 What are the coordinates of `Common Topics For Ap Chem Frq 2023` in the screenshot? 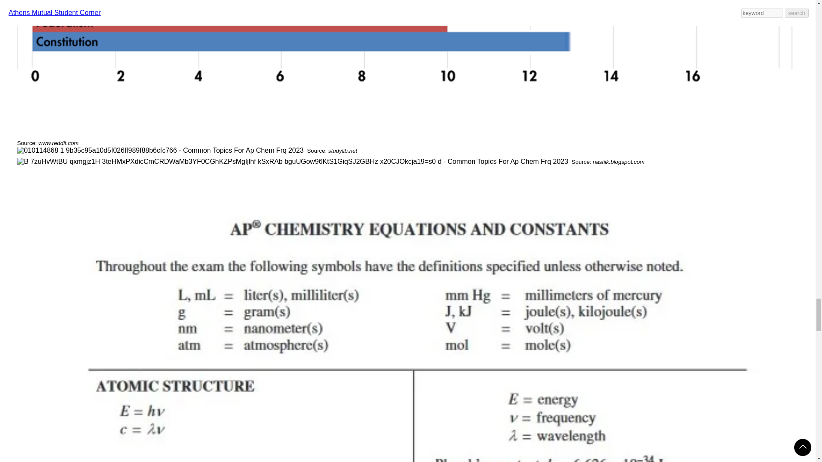 It's located at (292, 162).